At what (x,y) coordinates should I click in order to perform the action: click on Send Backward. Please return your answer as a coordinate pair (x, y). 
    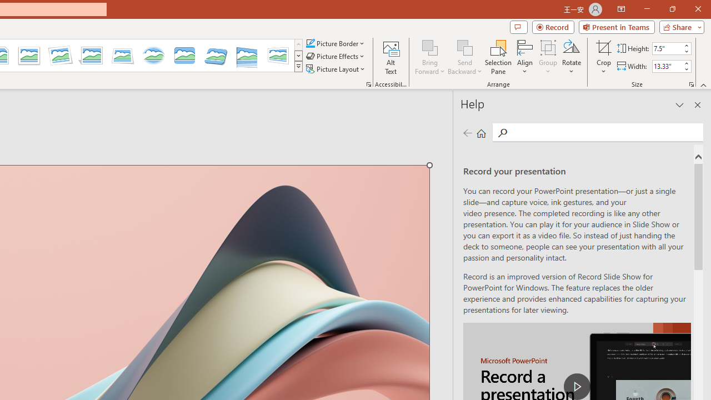
    Looking at the image, I should click on (464, 47).